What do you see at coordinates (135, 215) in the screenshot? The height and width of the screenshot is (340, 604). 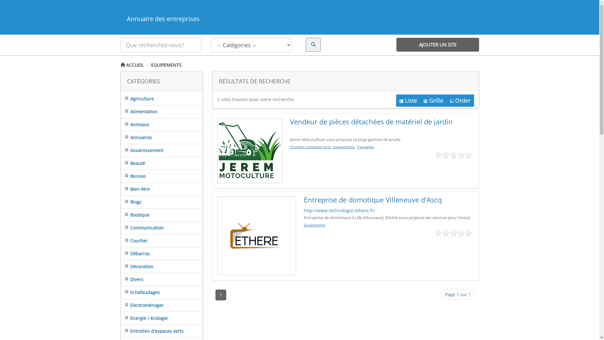 I see `Boutique` at bounding box center [135, 215].